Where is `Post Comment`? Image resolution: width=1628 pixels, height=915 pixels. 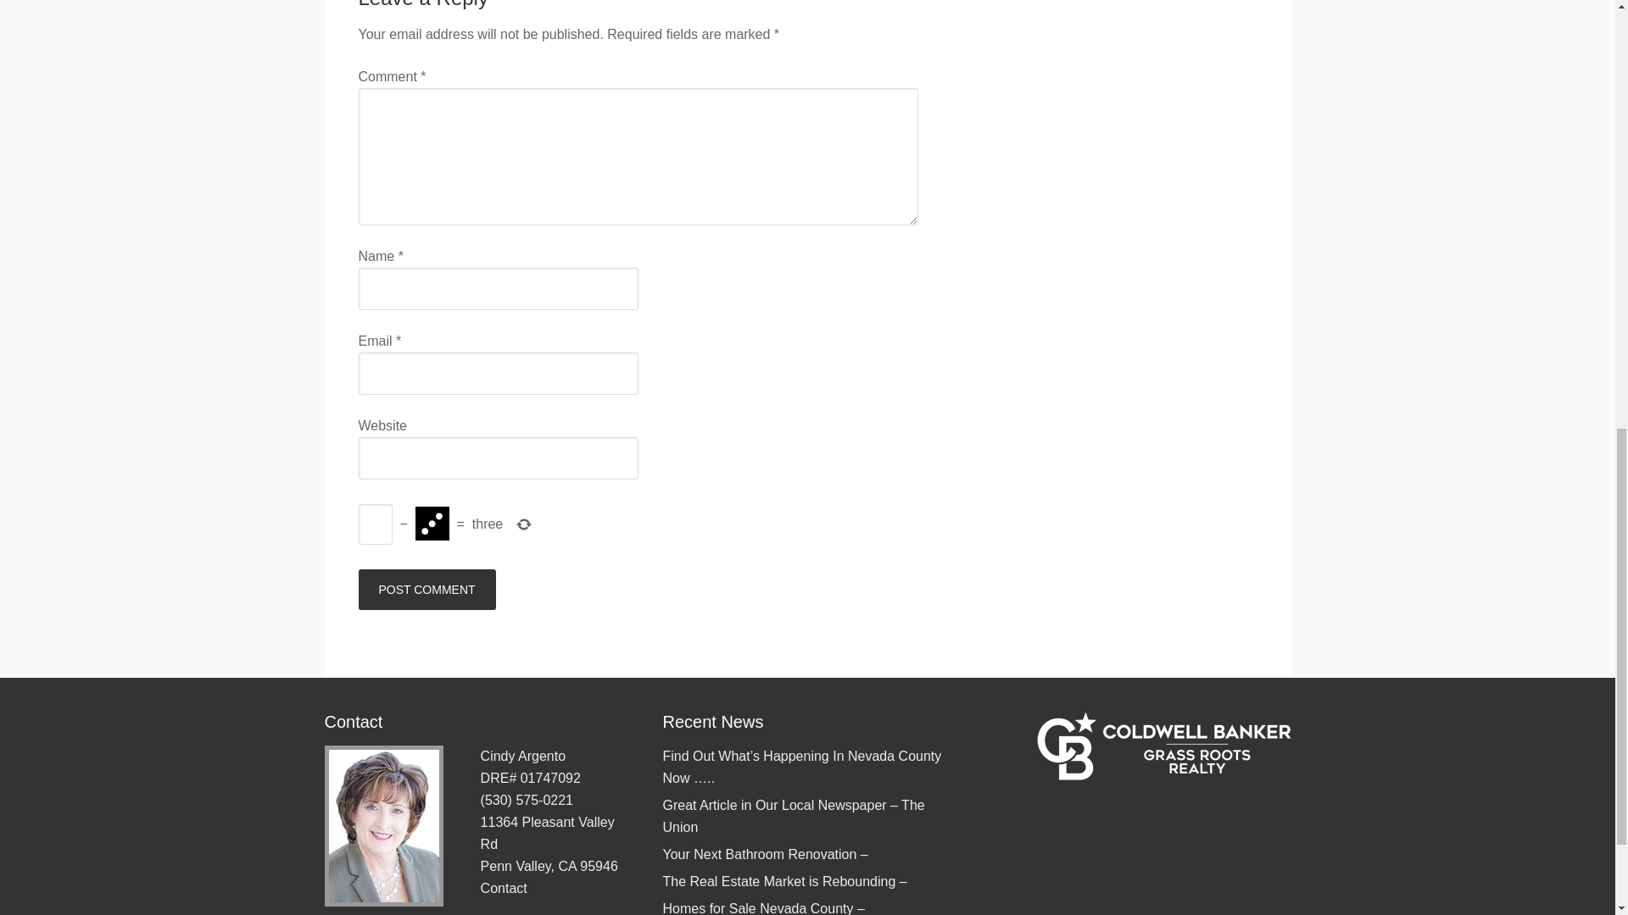 Post Comment is located at coordinates (426, 590).